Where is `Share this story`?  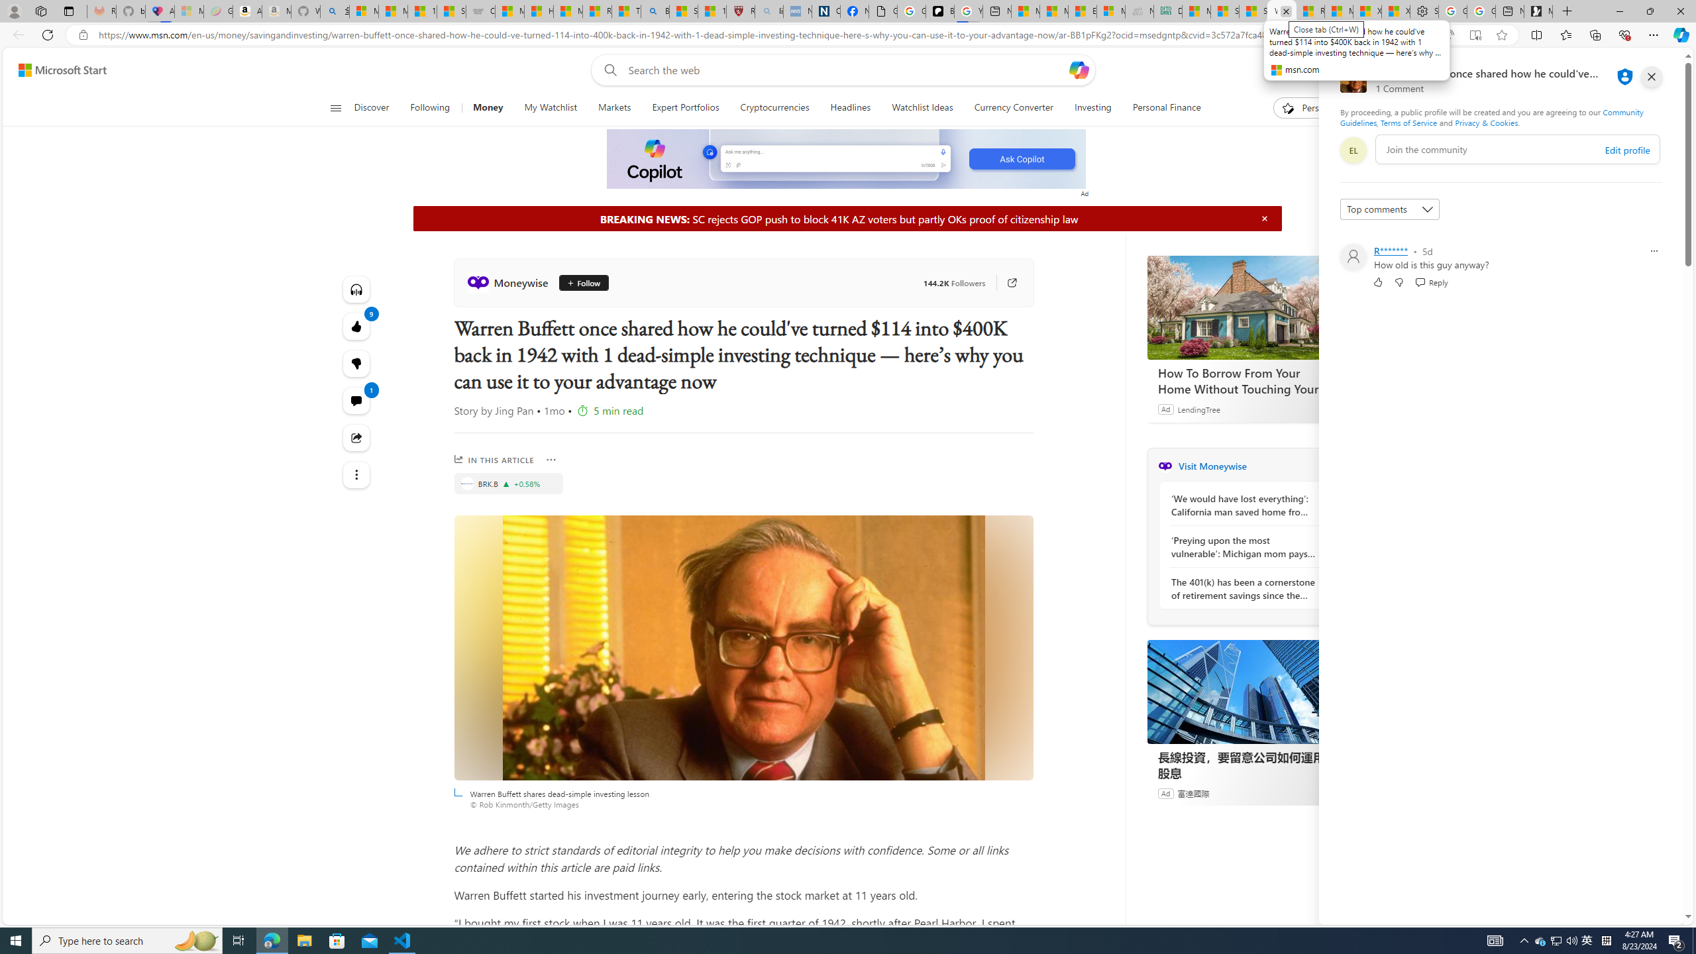
Share this story is located at coordinates (356, 437).